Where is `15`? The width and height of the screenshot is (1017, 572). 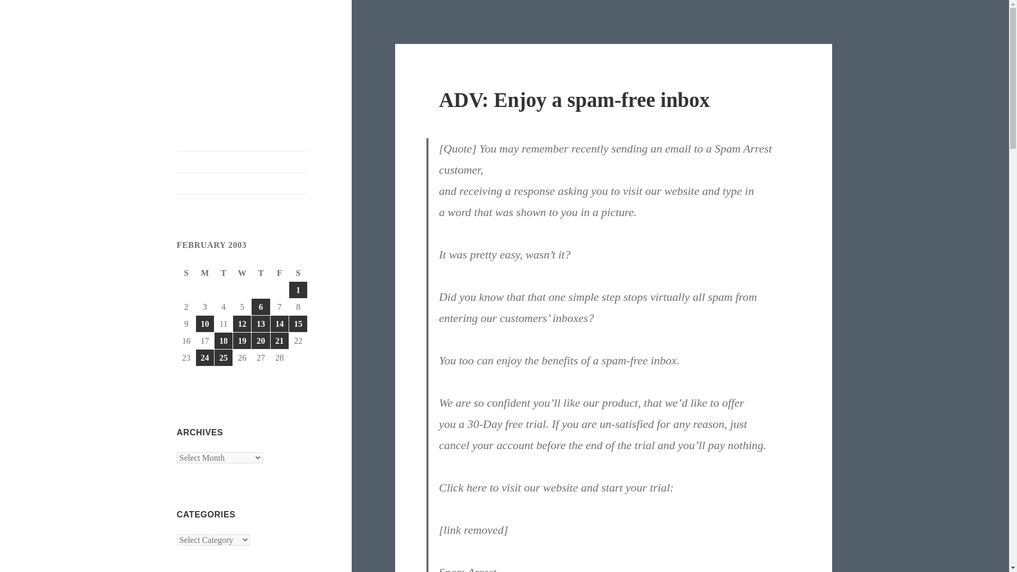
15 is located at coordinates (298, 324).